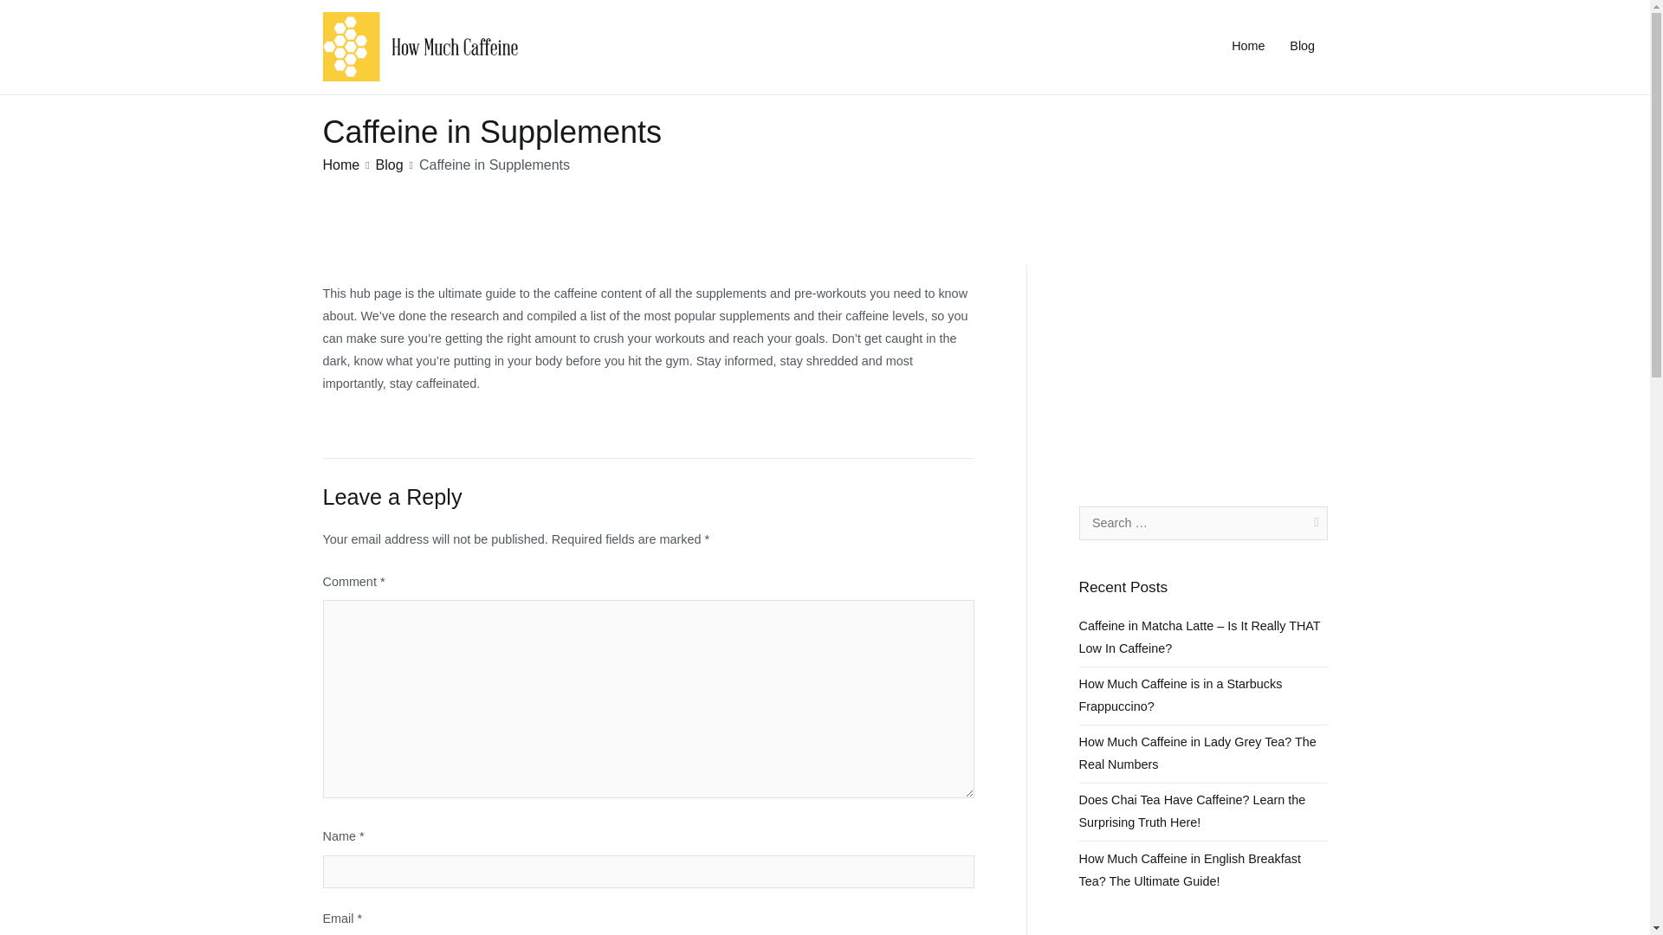  I want to click on How Much Caffeine is in a Starbucks Frappuccino?, so click(1203, 696).